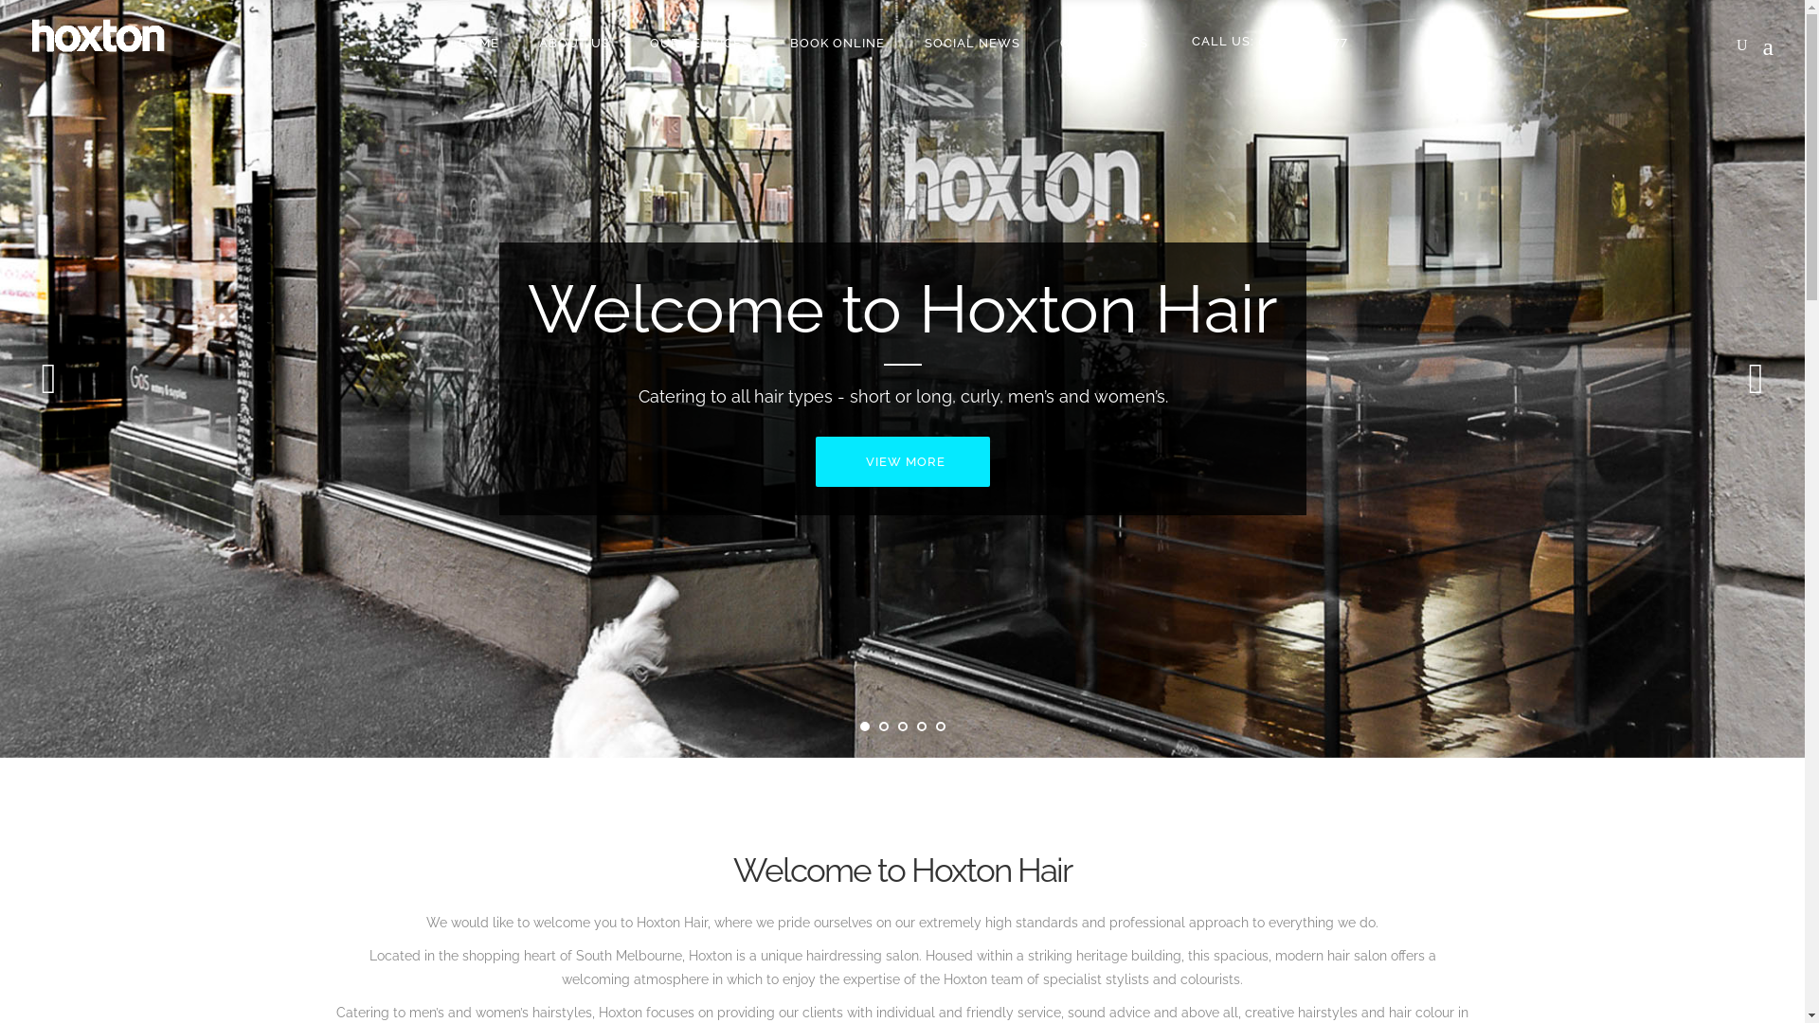 The width and height of the screenshot is (1819, 1023). Describe the element at coordinates (1105, 42) in the screenshot. I see `CONTACT US` at that location.